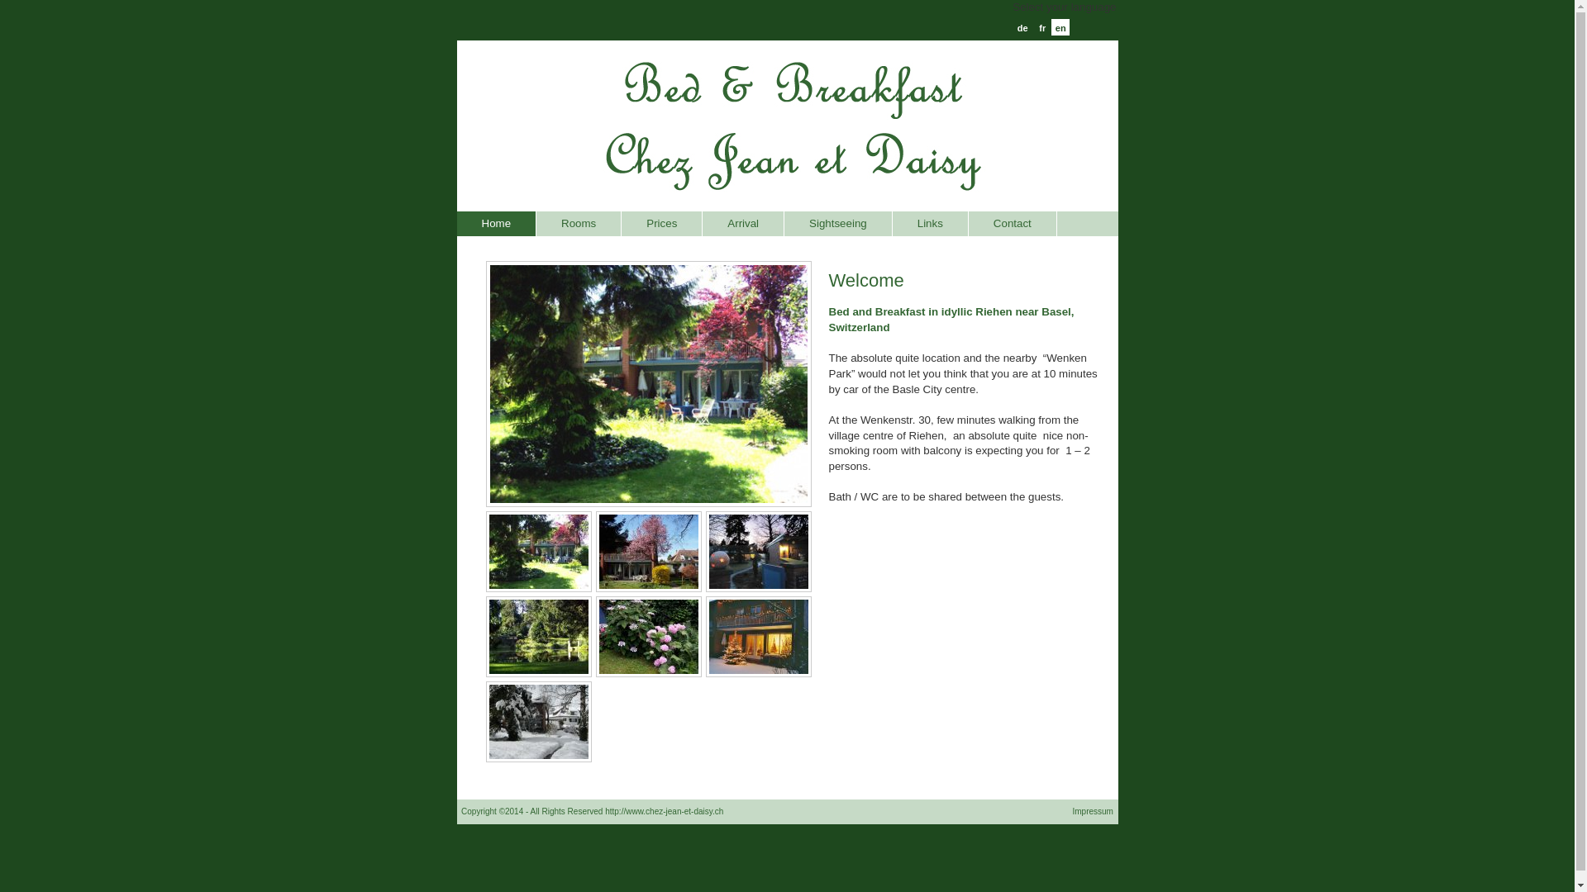  Describe the element at coordinates (838, 224) in the screenshot. I see `Sightseeing` at that location.